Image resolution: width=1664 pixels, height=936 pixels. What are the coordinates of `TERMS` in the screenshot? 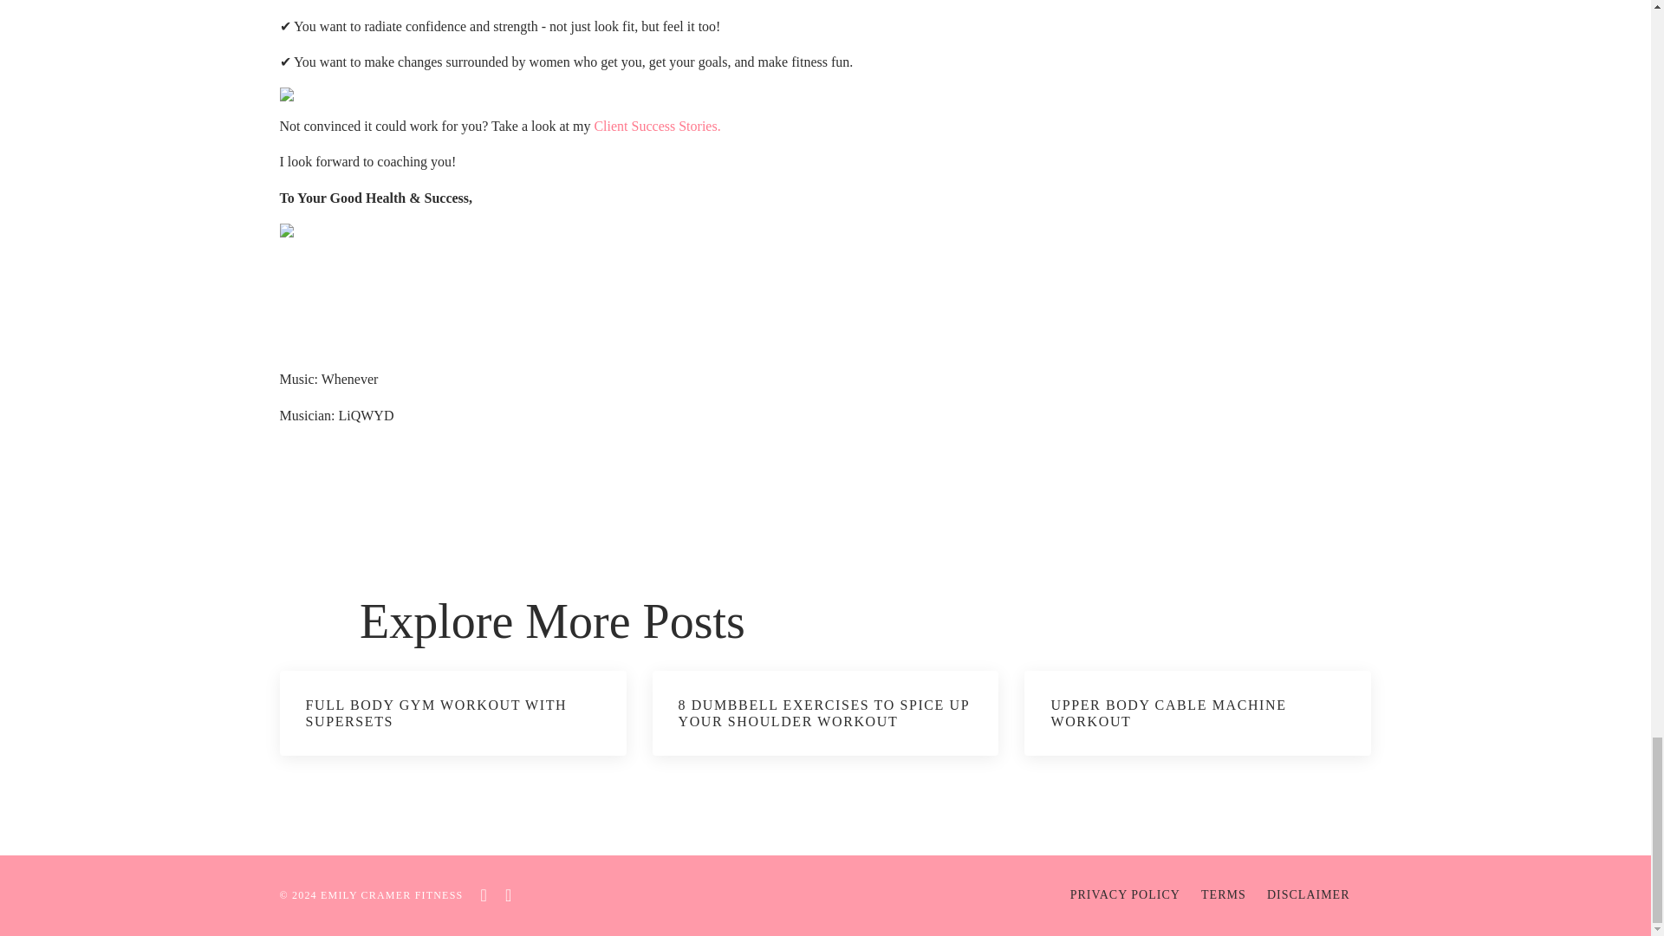 It's located at (1224, 894).